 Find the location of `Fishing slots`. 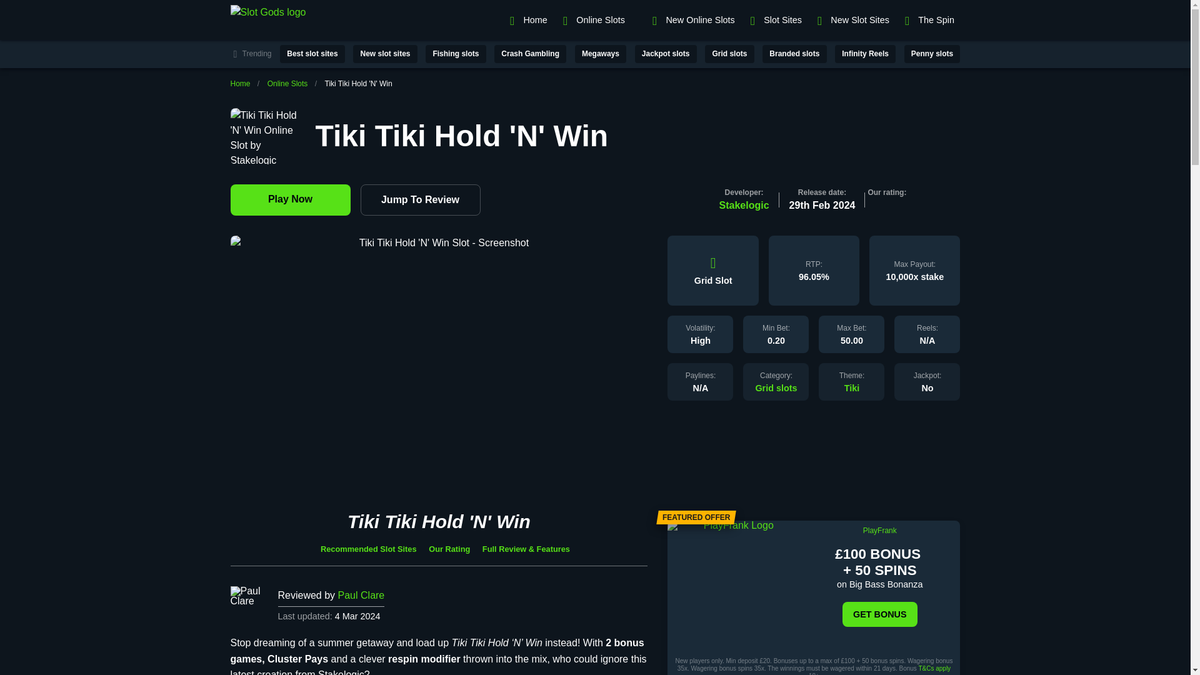

Fishing slots is located at coordinates (456, 54).